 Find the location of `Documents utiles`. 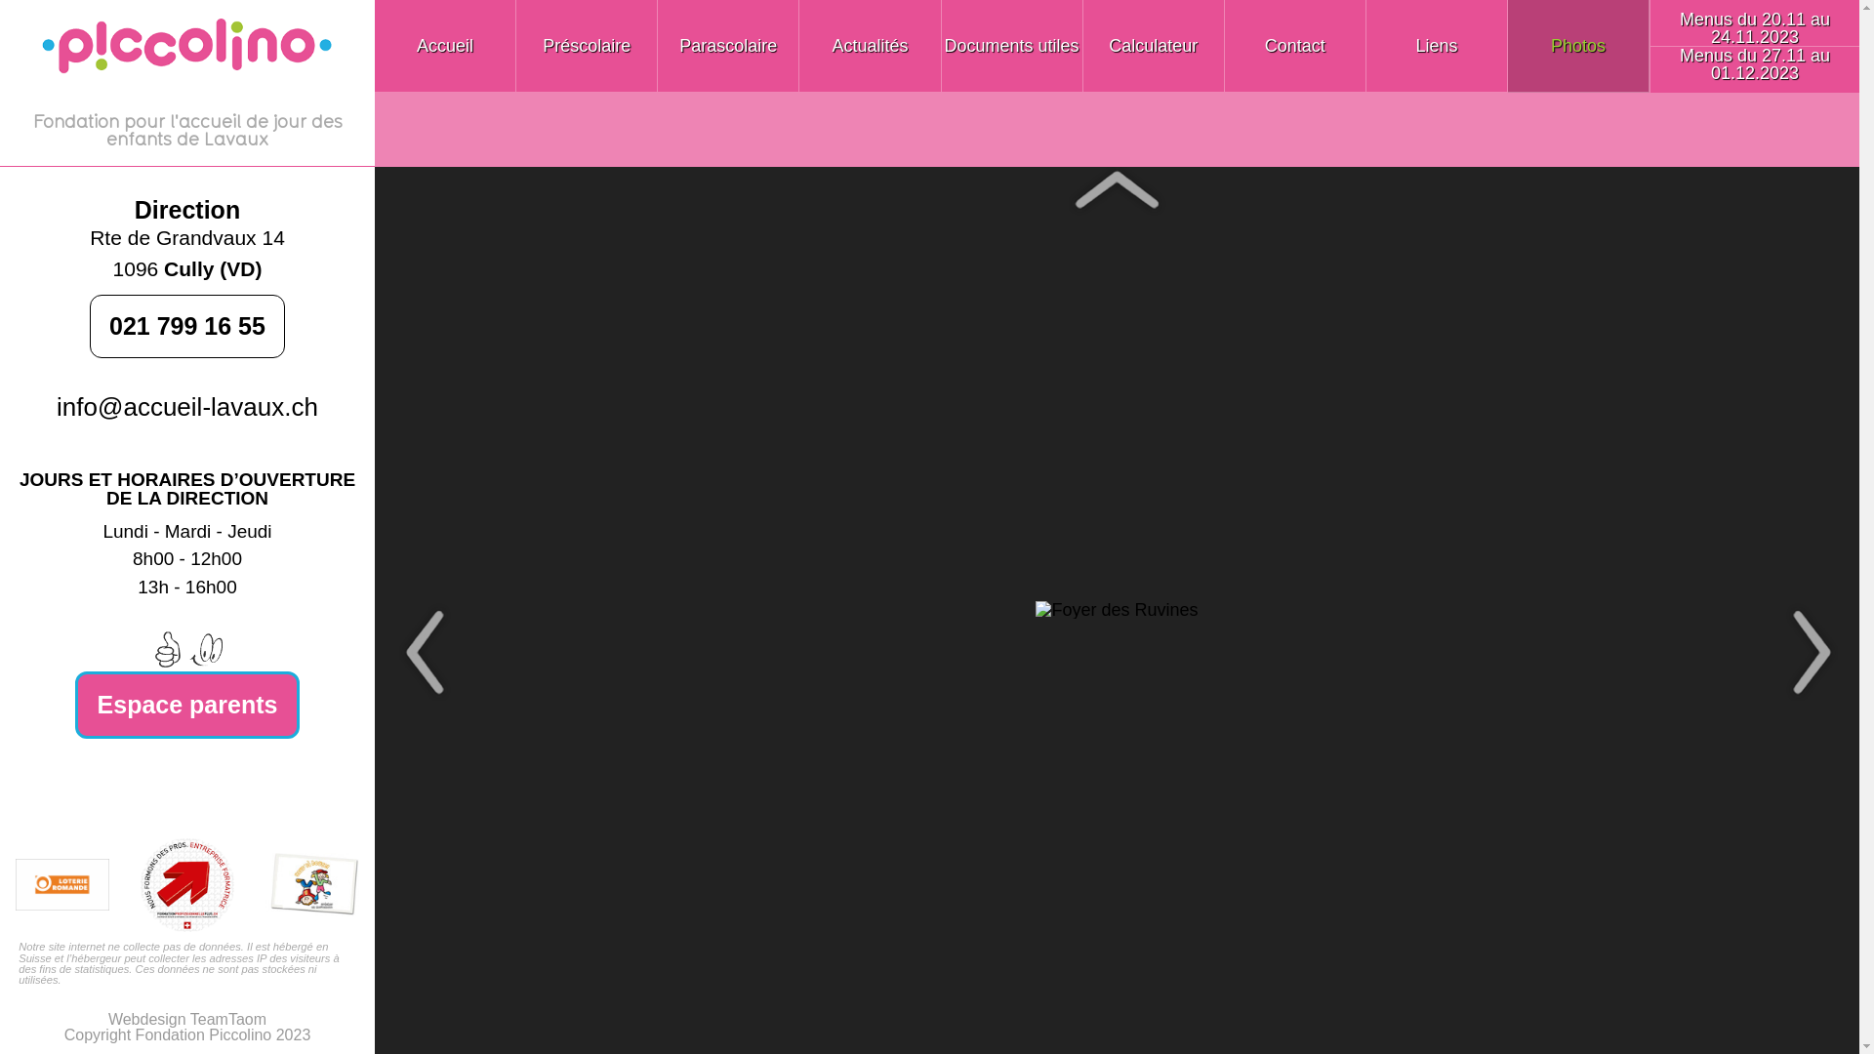

Documents utiles is located at coordinates (1011, 47).